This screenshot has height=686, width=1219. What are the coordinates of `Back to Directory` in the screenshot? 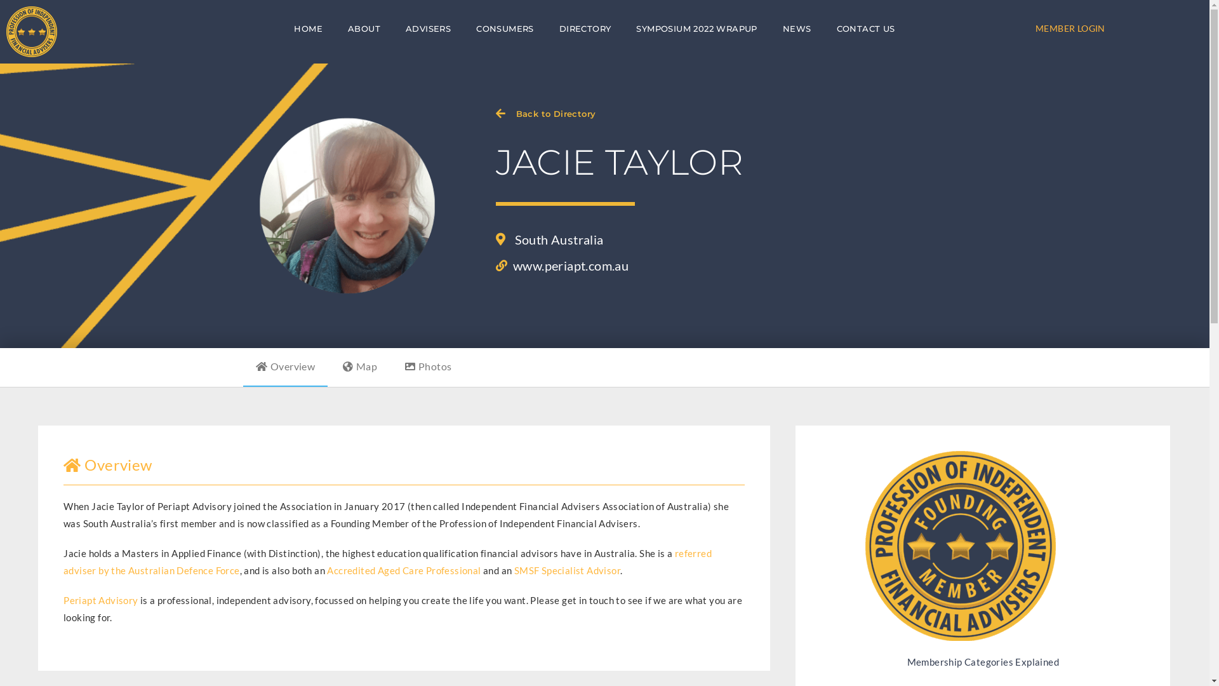 It's located at (556, 113).